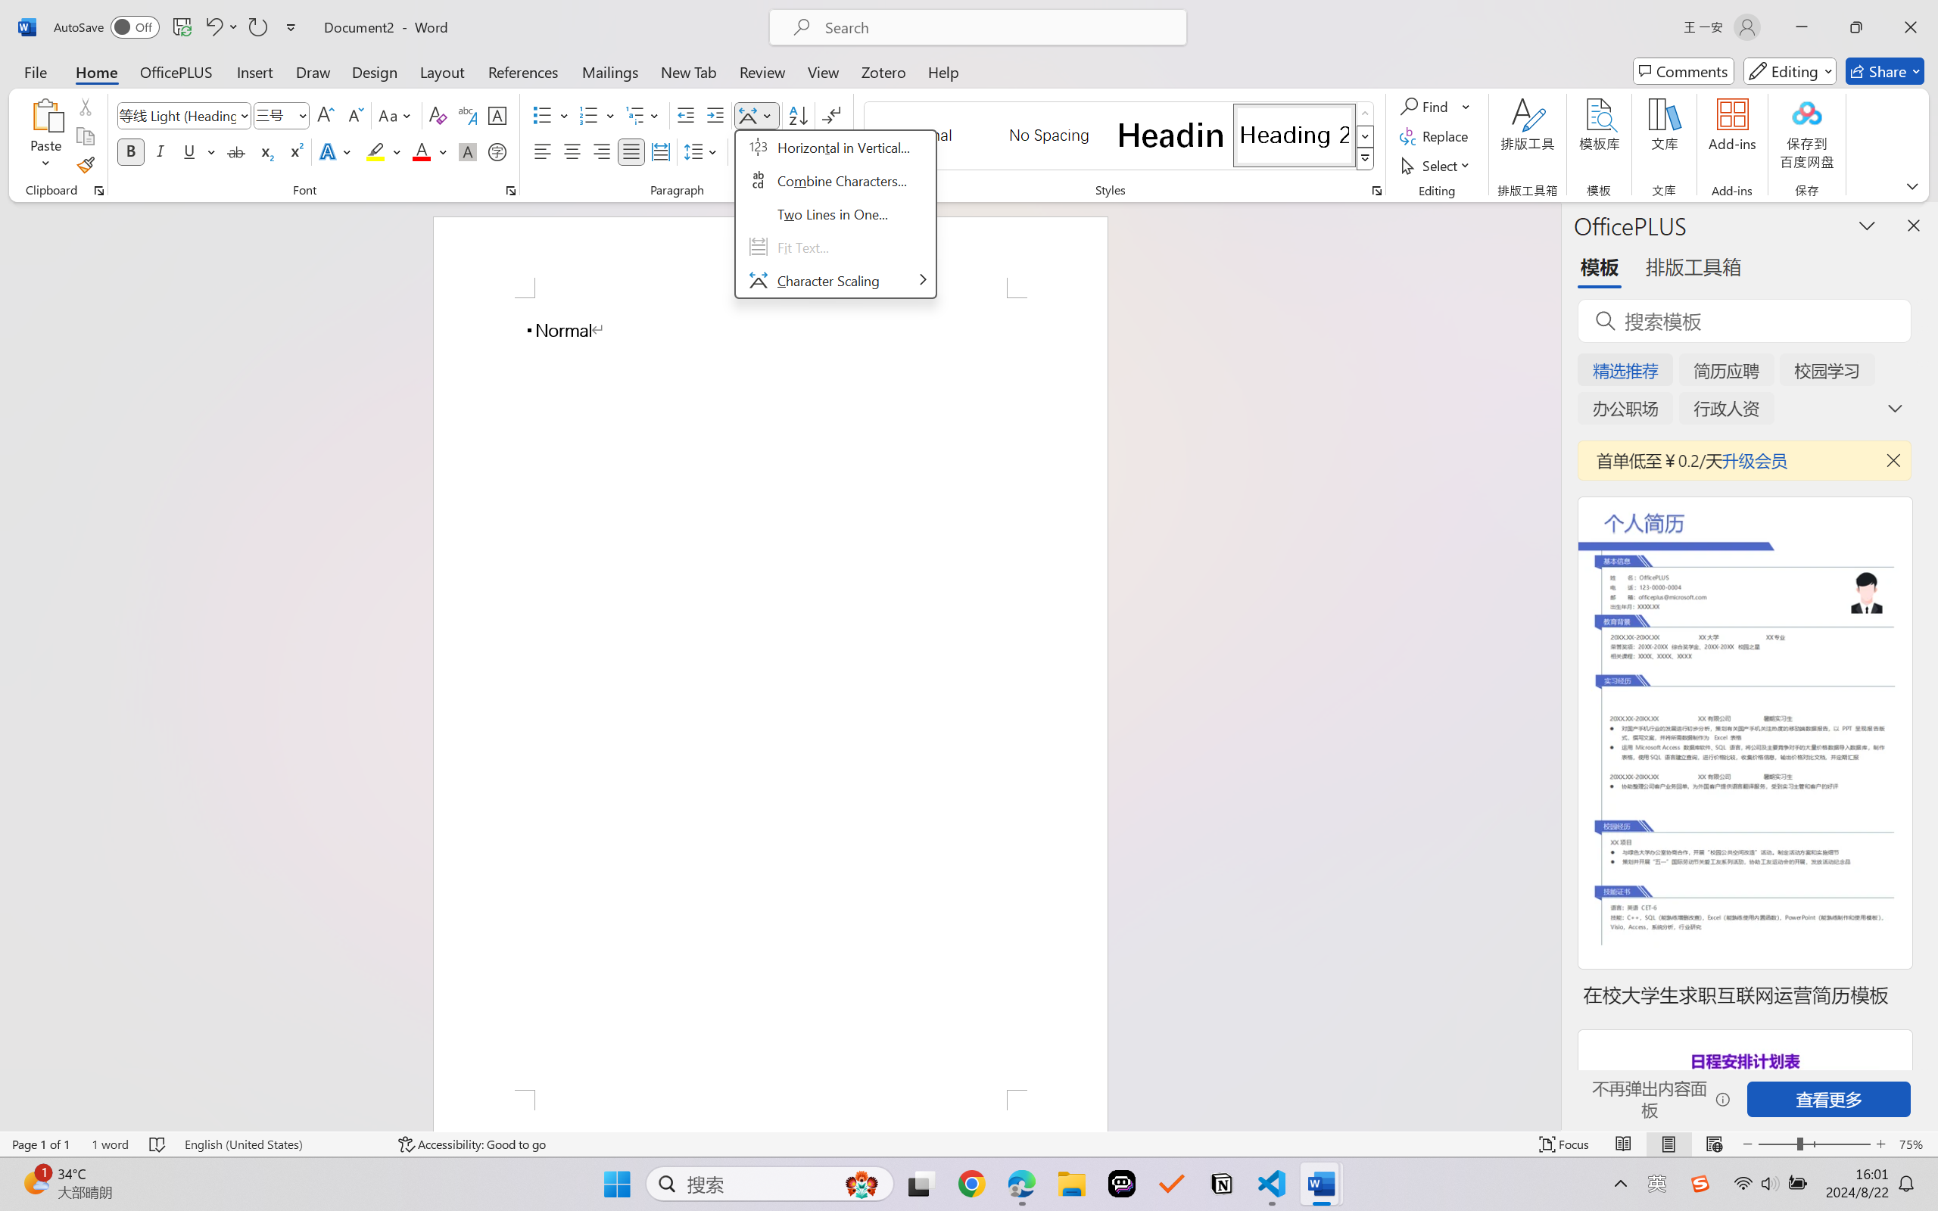 The image size is (1938, 1211). What do you see at coordinates (1912, 185) in the screenshot?
I see `Ribbon Display Options` at bounding box center [1912, 185].